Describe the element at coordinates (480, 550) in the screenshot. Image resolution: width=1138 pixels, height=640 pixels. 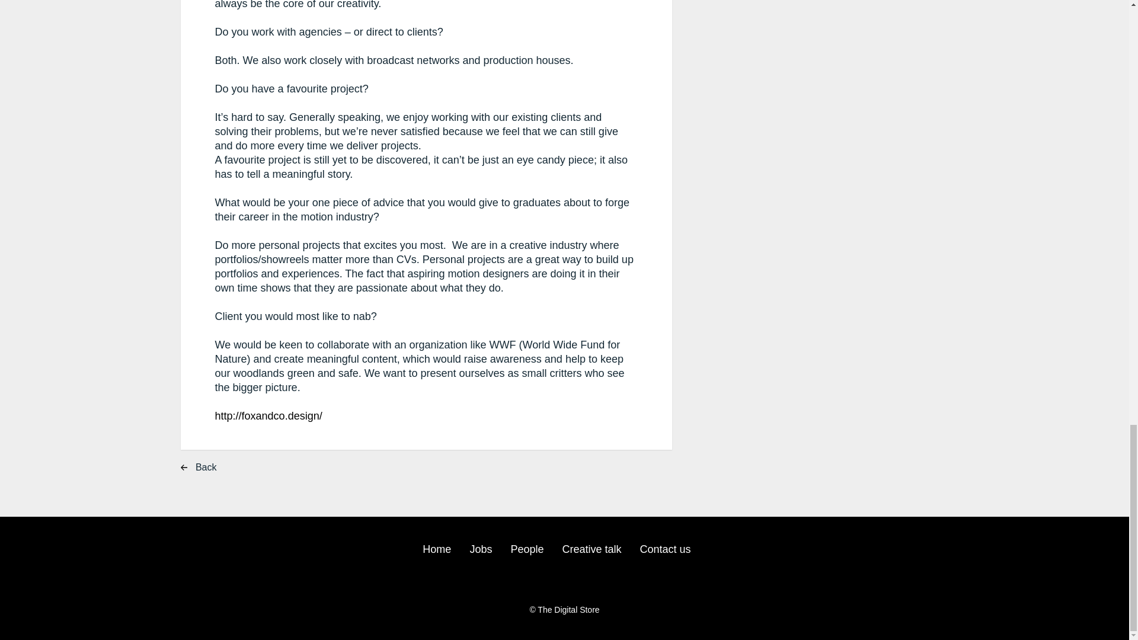
I see `Jobs` at that location.